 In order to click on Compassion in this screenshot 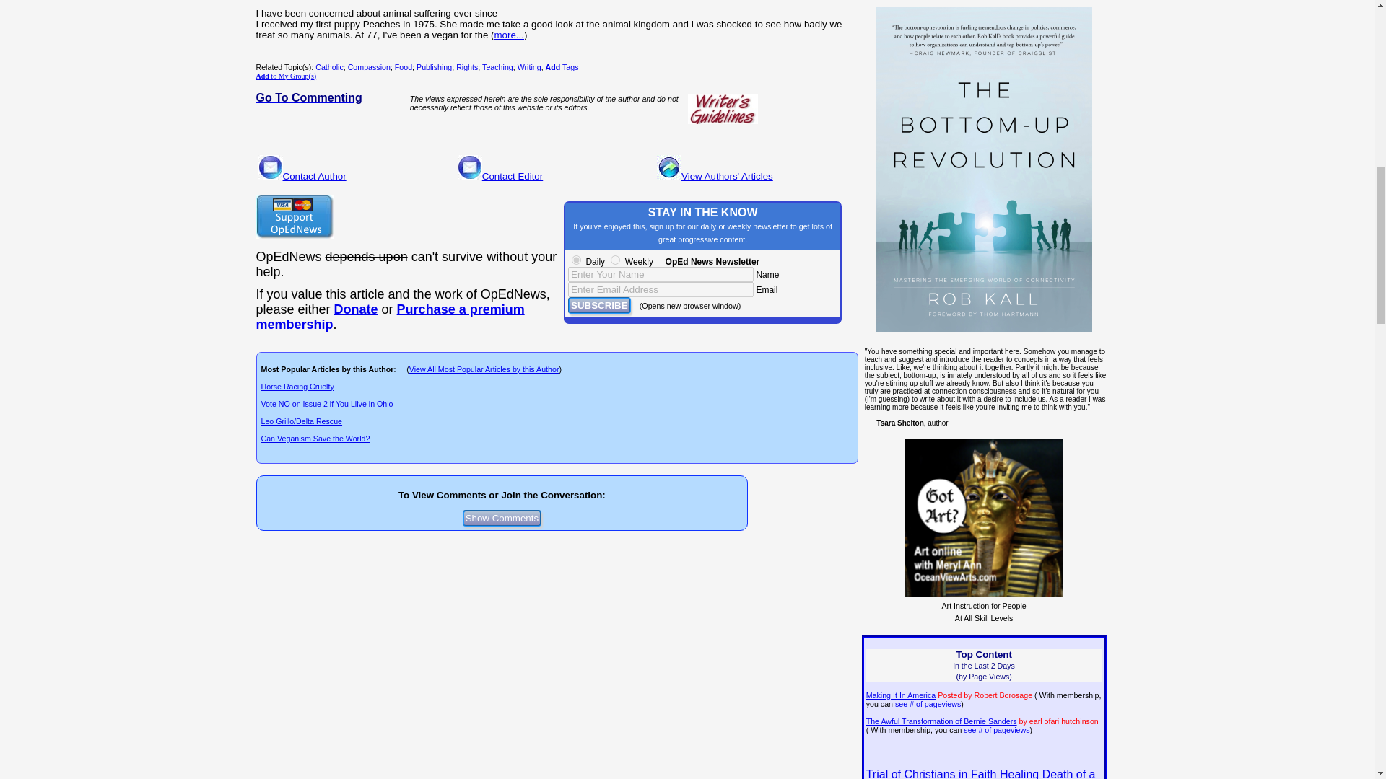, I will do `click(369, 67)`.